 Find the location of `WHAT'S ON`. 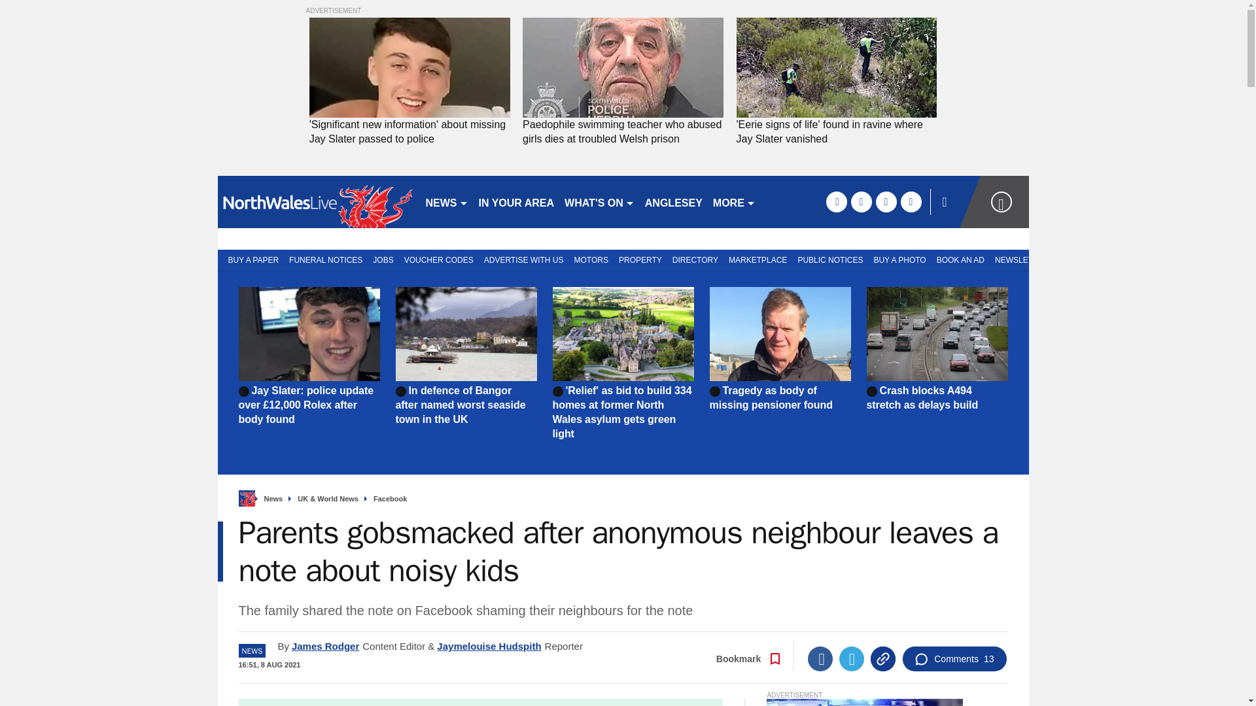

WHAT'S ON is located at coordinates (599, 201).